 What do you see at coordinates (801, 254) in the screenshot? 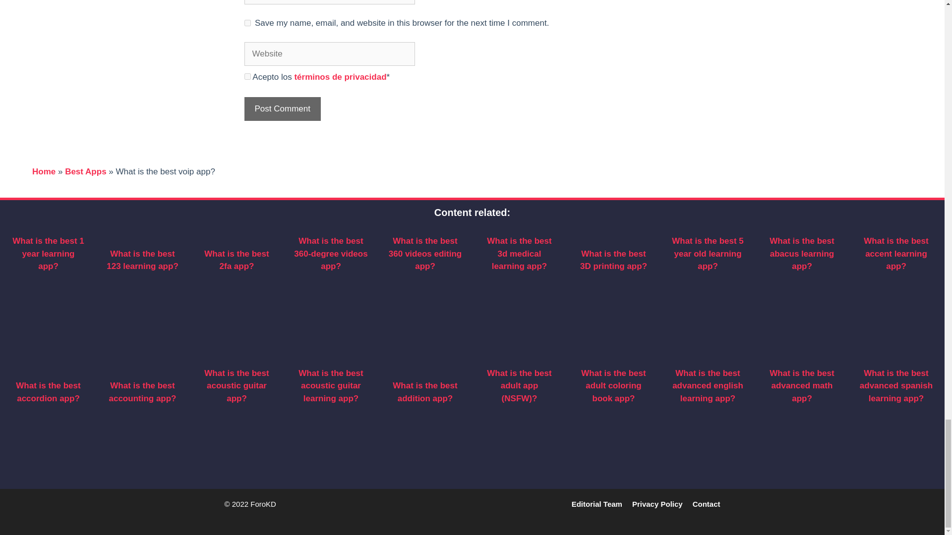
I see `What is the best abacus learning app?` at bounding box center [801, 254].